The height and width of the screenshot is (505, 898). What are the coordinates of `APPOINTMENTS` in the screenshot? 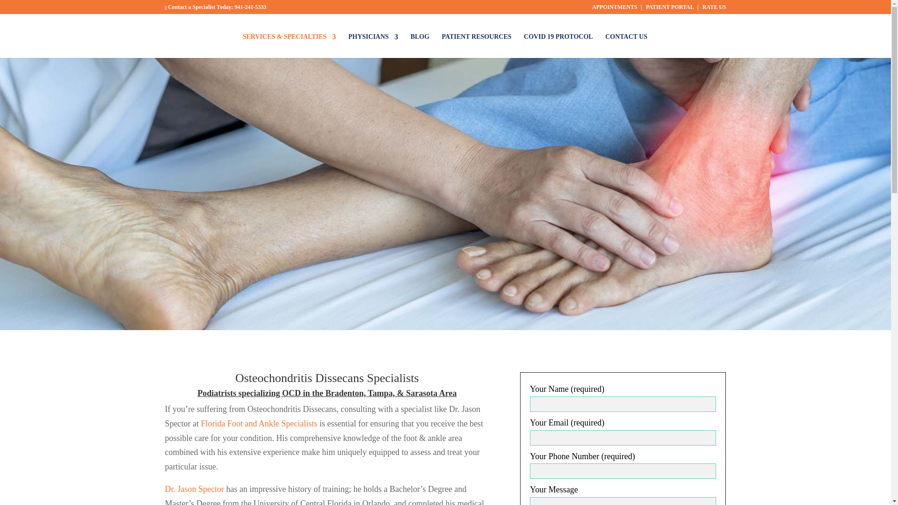 It's located at (615, 9).